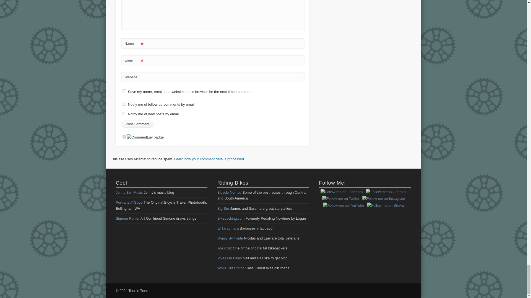 The width and height of the screenshot is (531, 298). Describe the element at coordinates (124, 137) in the screenshot. I see `on` at that location.